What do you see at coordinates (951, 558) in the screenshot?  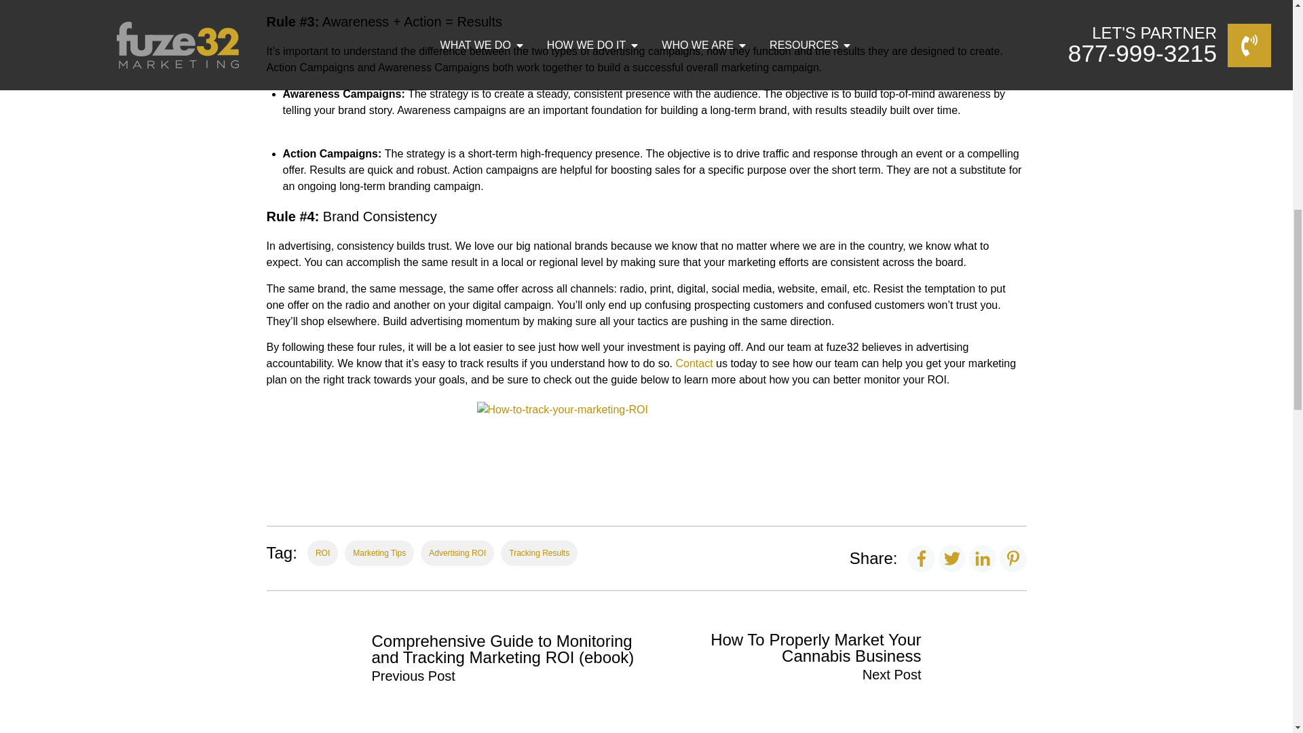 I see `Follow us on Twitter` at bounding box center [951, 558].